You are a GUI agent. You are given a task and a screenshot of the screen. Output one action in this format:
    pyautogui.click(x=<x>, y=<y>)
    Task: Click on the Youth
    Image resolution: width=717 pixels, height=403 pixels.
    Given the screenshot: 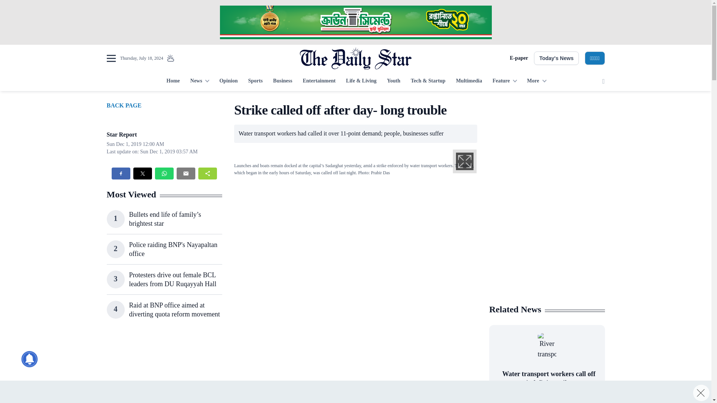 What is the action you would take?
    pyautogui.click(x=394, y=81)
    